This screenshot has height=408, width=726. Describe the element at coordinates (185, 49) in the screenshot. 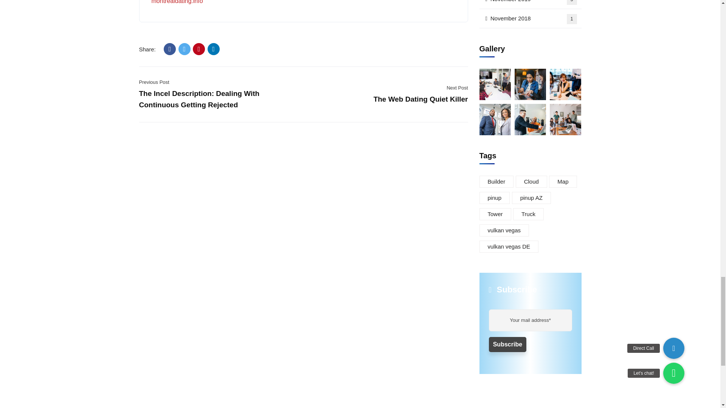

I see `Twitter` at that location.